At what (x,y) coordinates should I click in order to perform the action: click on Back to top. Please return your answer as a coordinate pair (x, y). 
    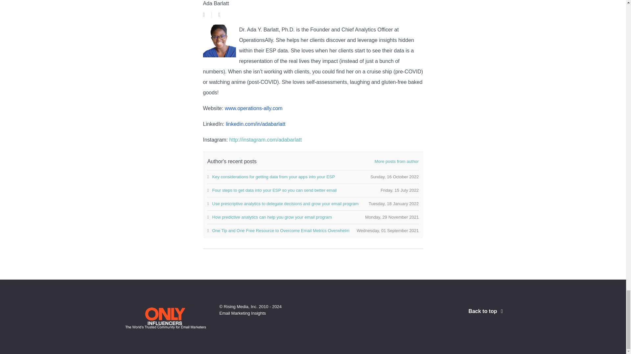
    Looking at the image, I should click on (486, 311).